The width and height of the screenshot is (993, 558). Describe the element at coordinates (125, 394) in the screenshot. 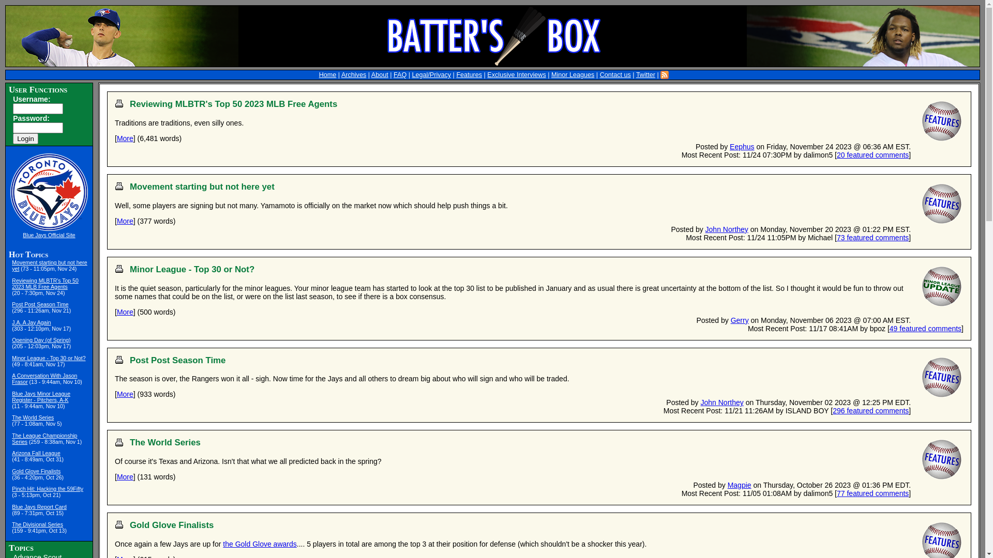

I see `More` at that location.